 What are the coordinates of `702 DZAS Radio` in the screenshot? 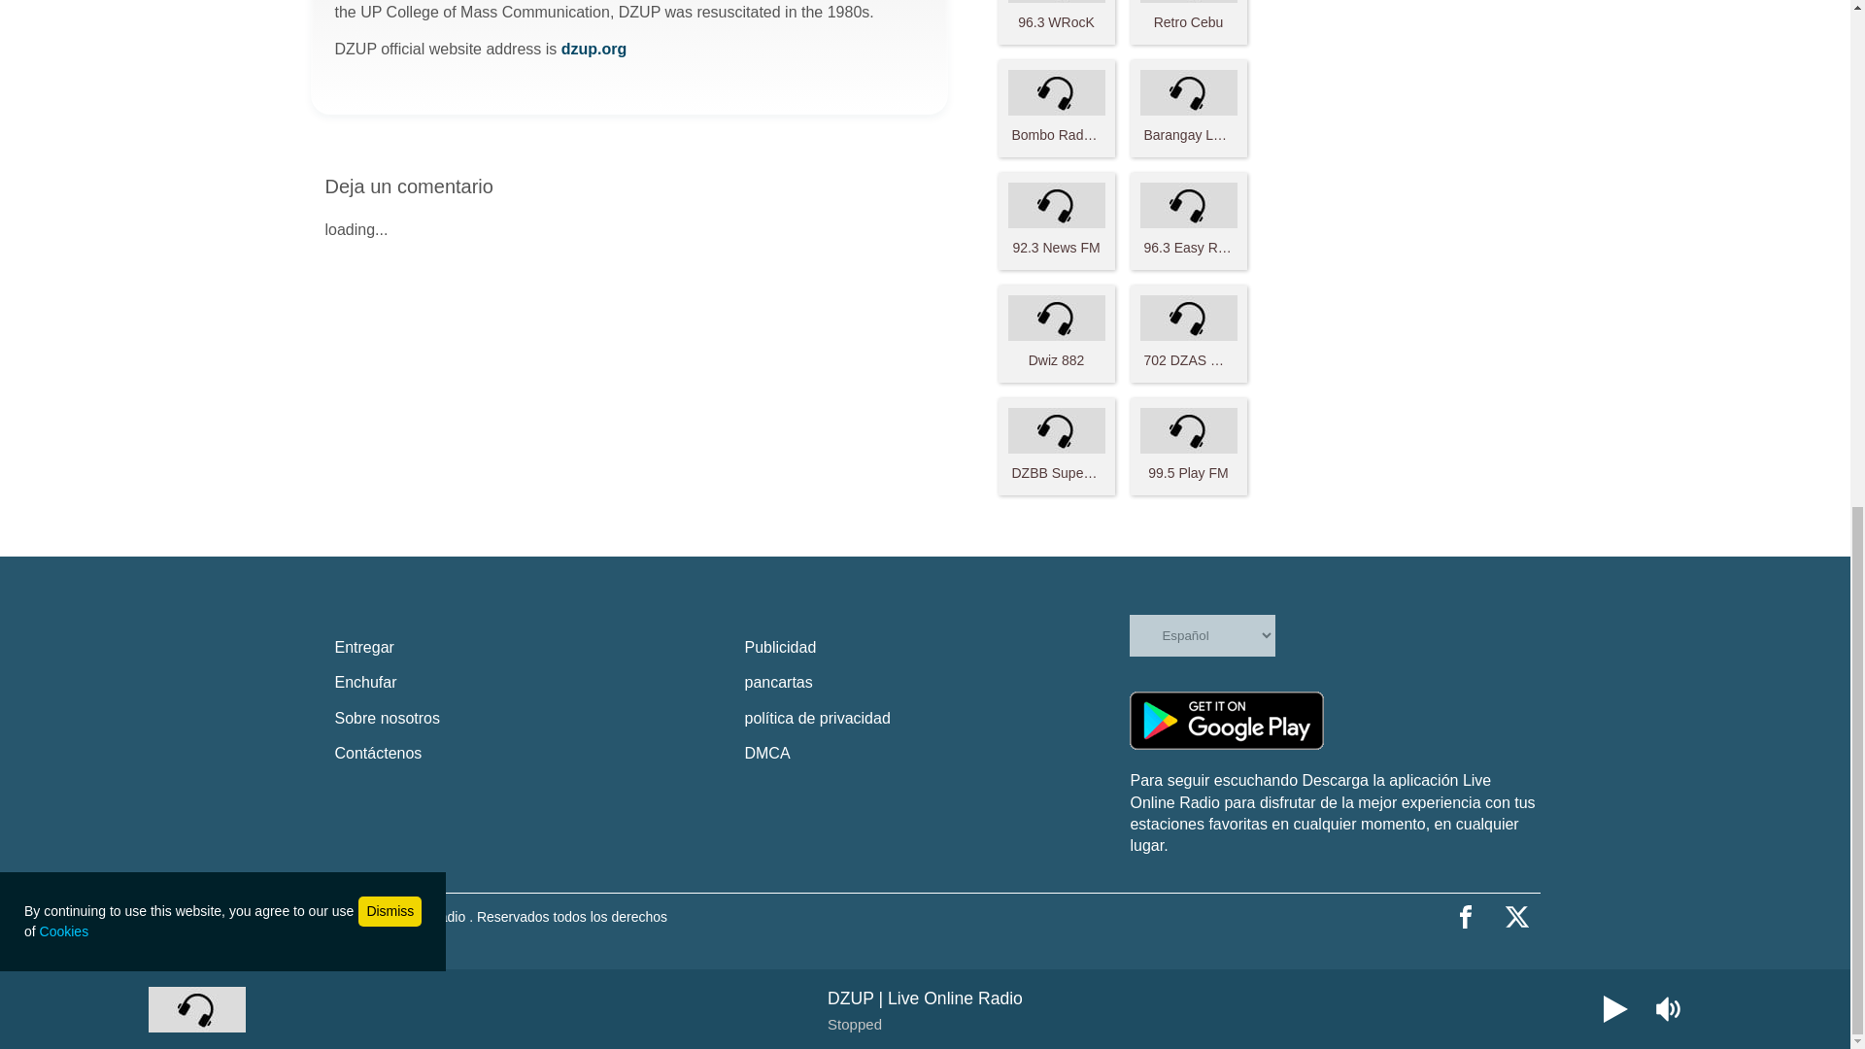 It's located at (1189, 332).